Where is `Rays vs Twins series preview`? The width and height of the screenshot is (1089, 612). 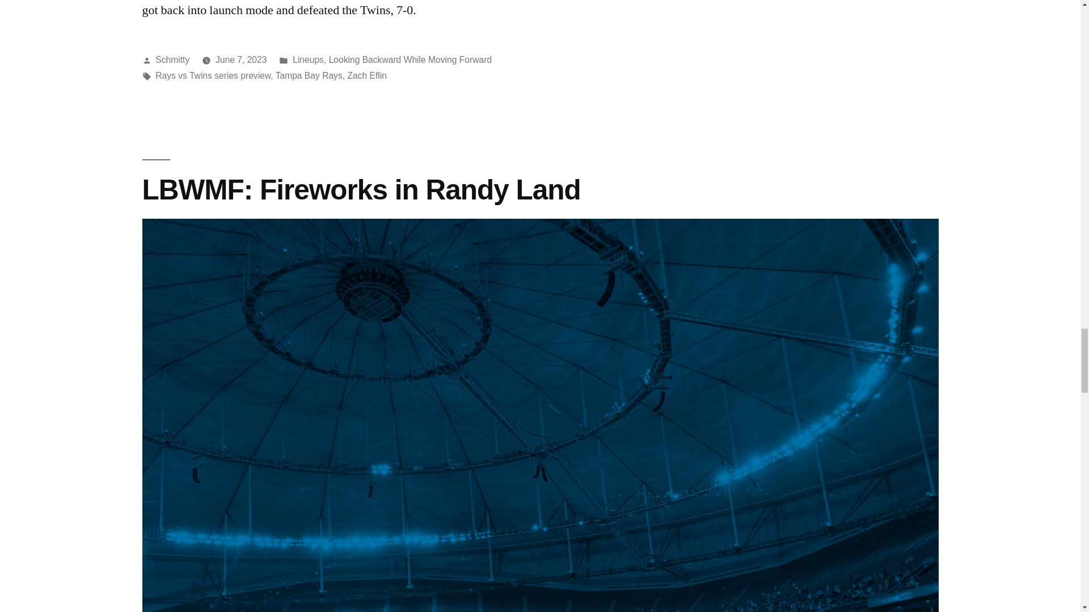
Rays vs Twins series preview is located at coordinates (213, 75).